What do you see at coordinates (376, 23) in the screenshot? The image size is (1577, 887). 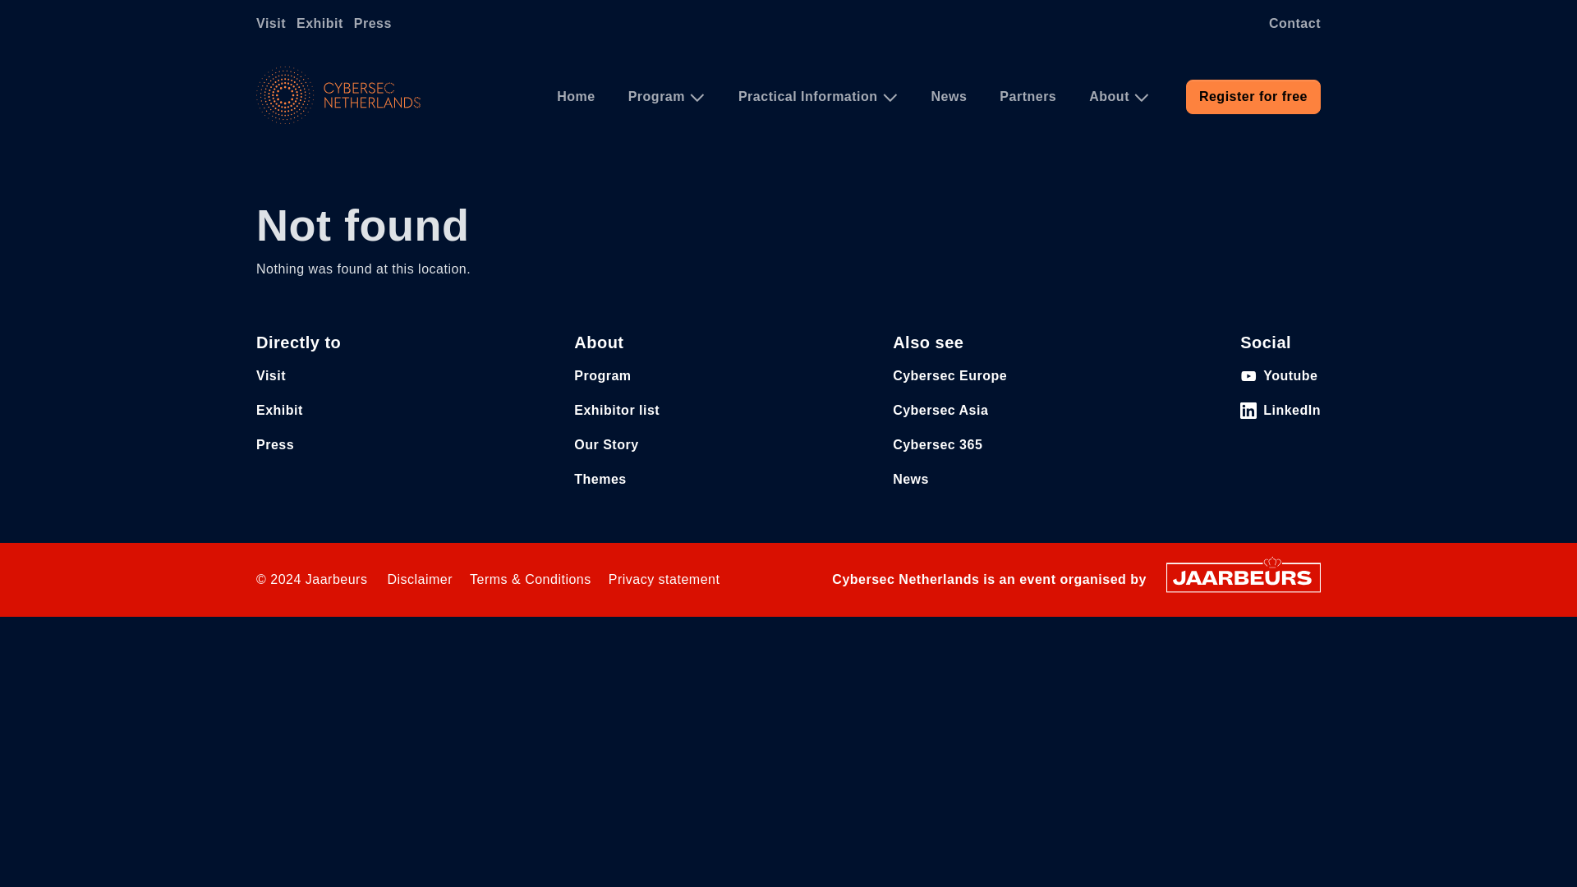 I see `Press` at bounding box center [376, 23].